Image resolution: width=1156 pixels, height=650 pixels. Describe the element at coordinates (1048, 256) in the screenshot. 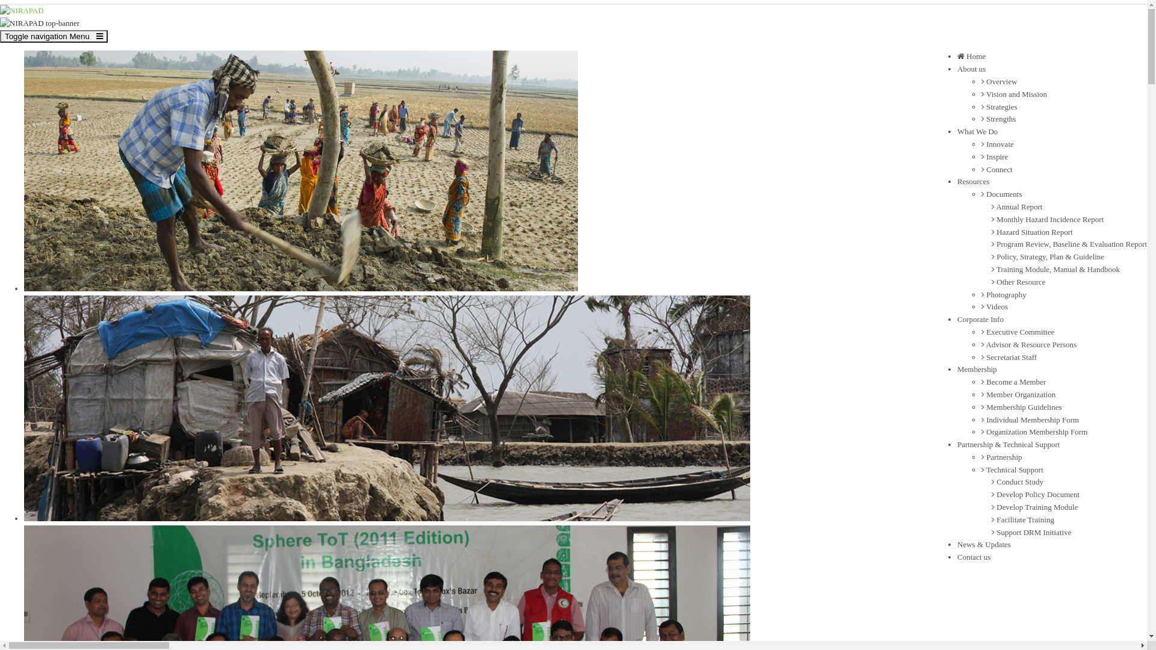

I see `Policy, Strategy, Plan & Guideline` at that location.